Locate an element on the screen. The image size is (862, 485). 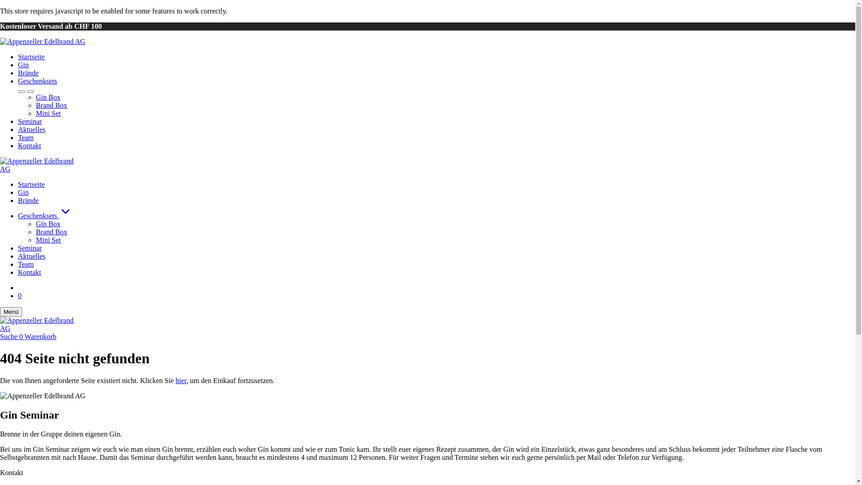
Startseite is located at coordinates (31, 184).